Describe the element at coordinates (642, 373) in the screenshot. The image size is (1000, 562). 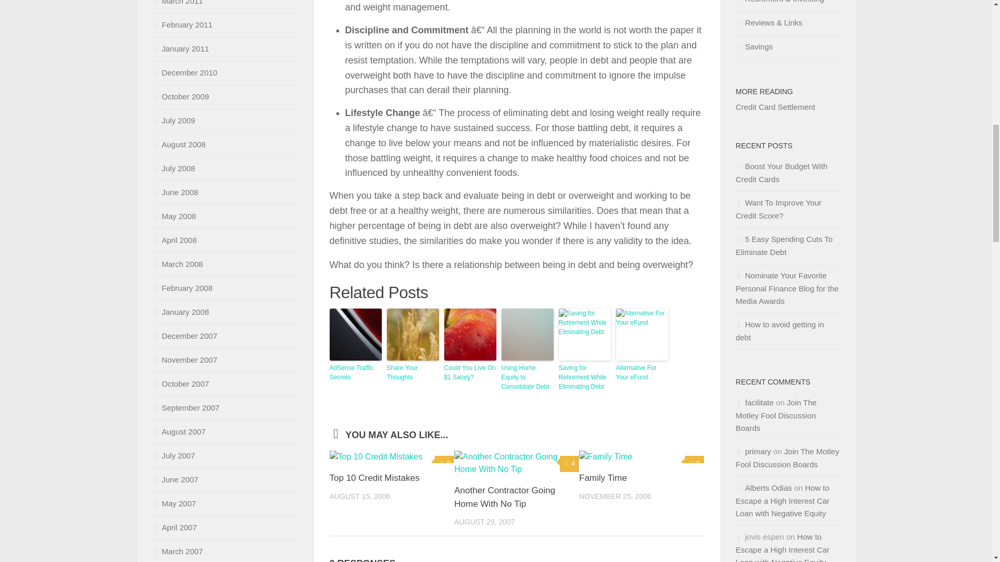
I see `Alternative For Your eFund` at that location.